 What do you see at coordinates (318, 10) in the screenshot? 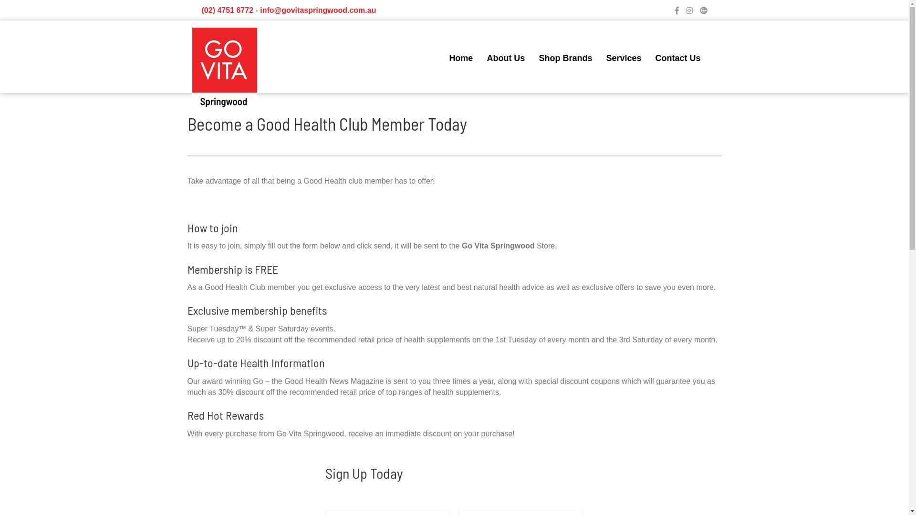
I see `info@govitaspringwood.com.au` at bounding box center [318, 10].